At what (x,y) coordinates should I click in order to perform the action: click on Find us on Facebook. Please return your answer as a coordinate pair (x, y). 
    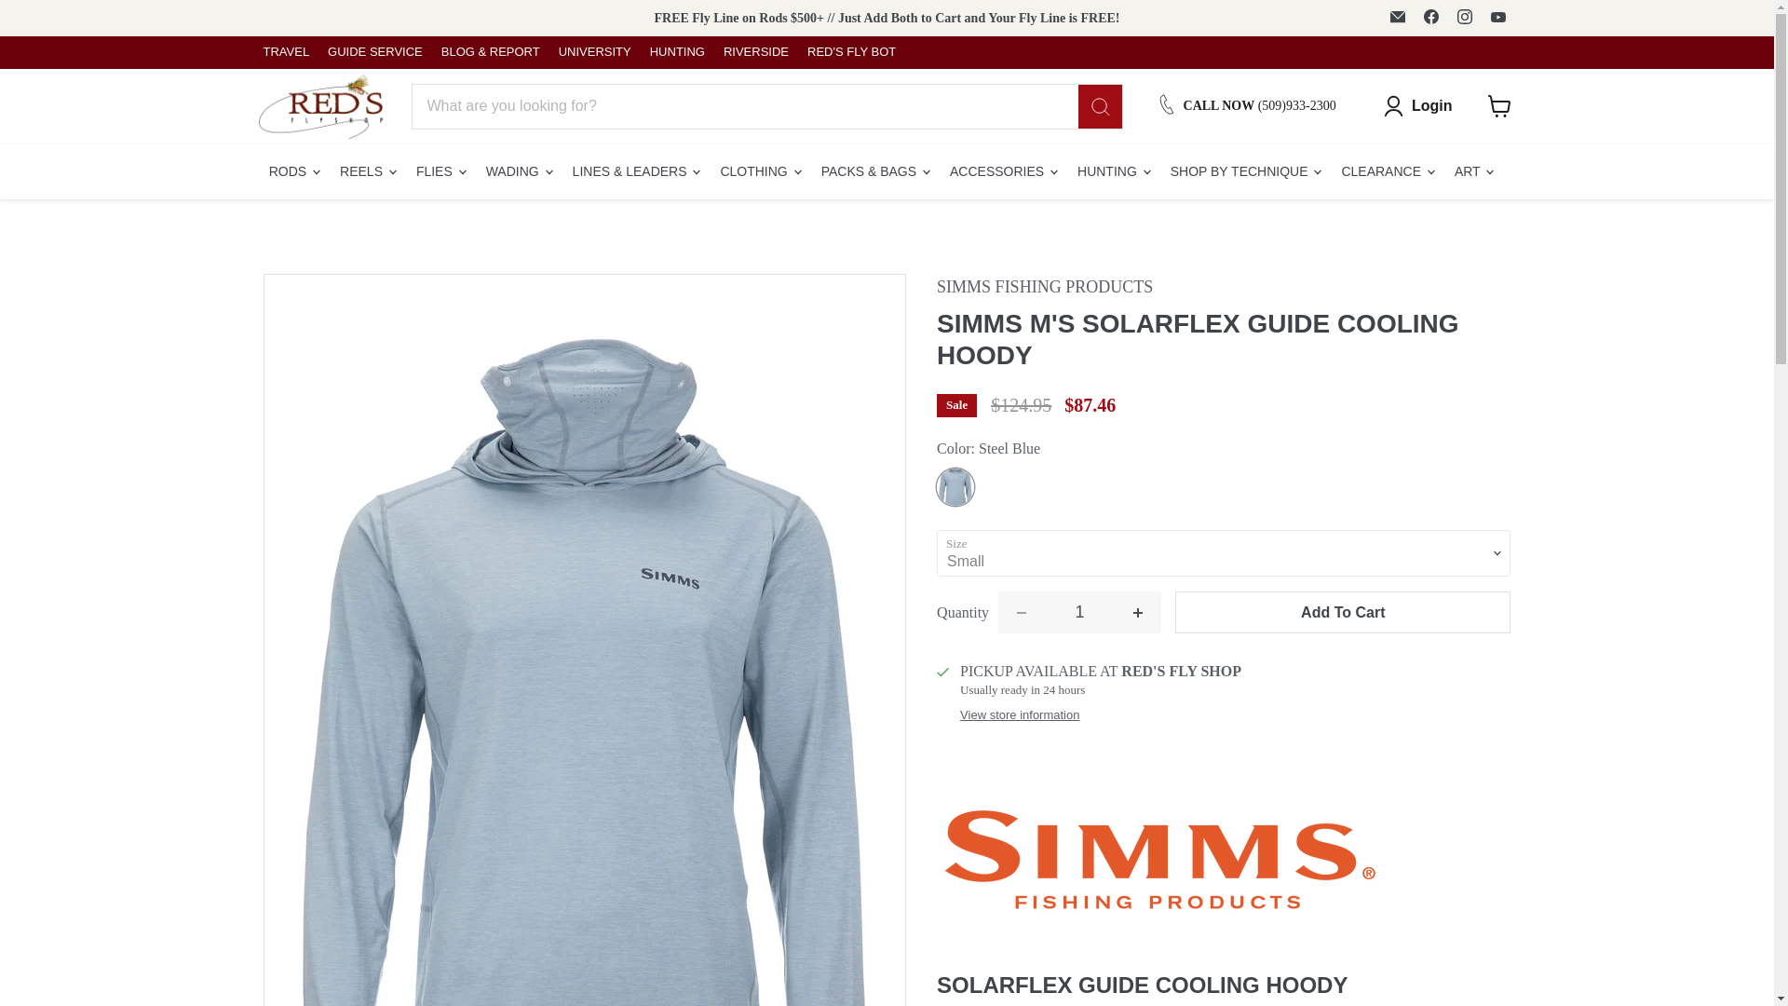
    Looking at the image, I should click on (1430, 17).